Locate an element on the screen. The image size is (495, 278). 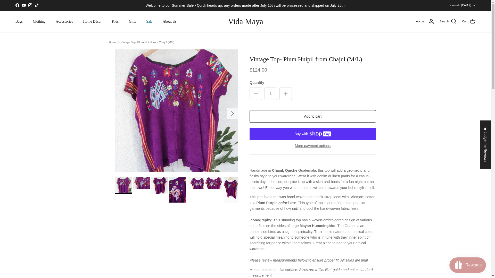
About Us is located at coordinates (169, 21).